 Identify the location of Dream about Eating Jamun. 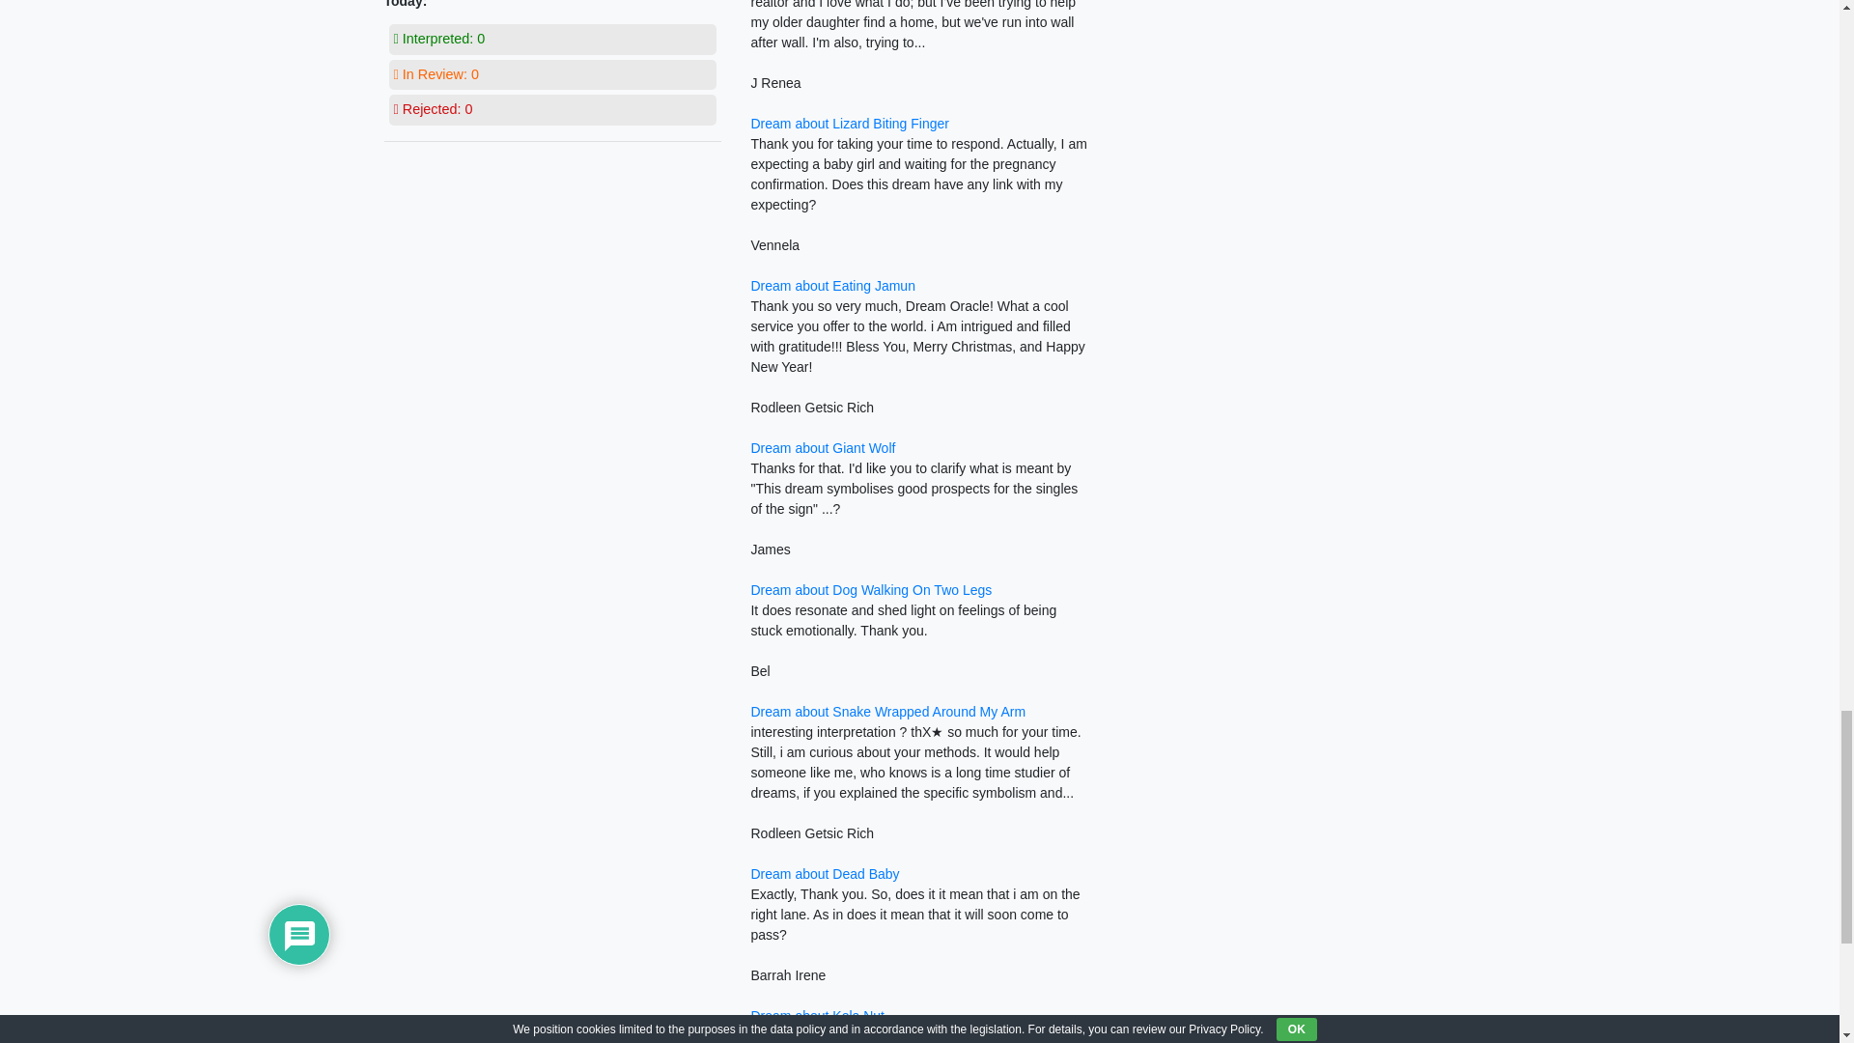
(832, 286).